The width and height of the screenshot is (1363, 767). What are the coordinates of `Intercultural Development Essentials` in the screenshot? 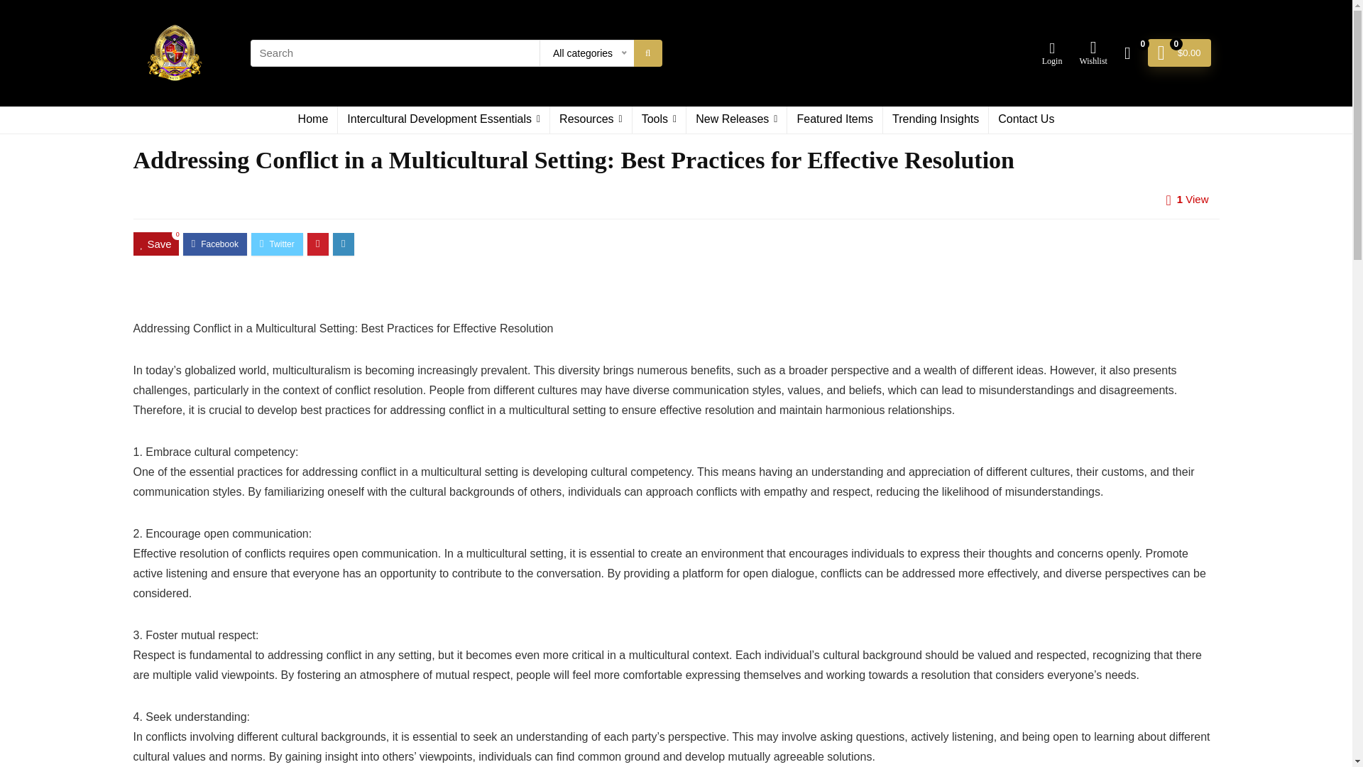 It's located at (443, 119).